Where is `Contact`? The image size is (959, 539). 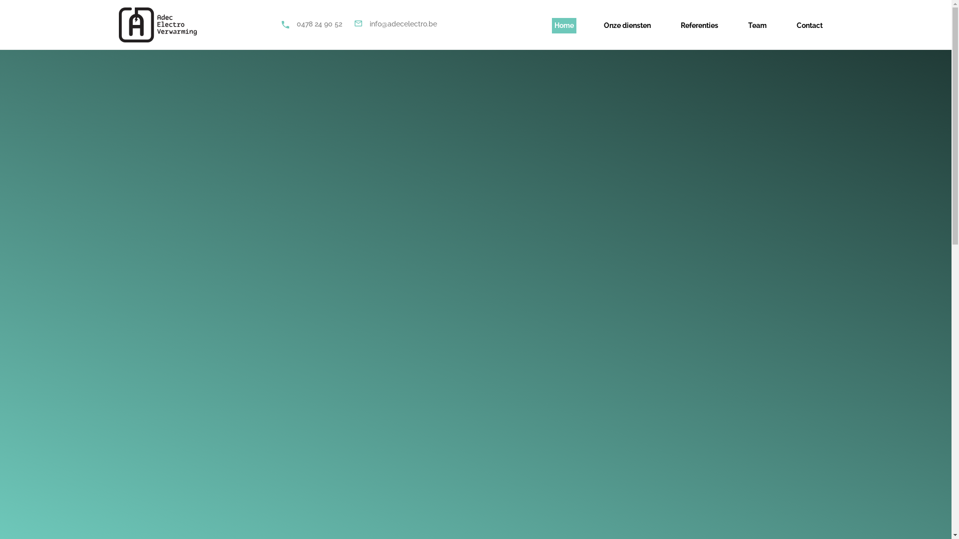
Contact is located at coordinates (810, 24).